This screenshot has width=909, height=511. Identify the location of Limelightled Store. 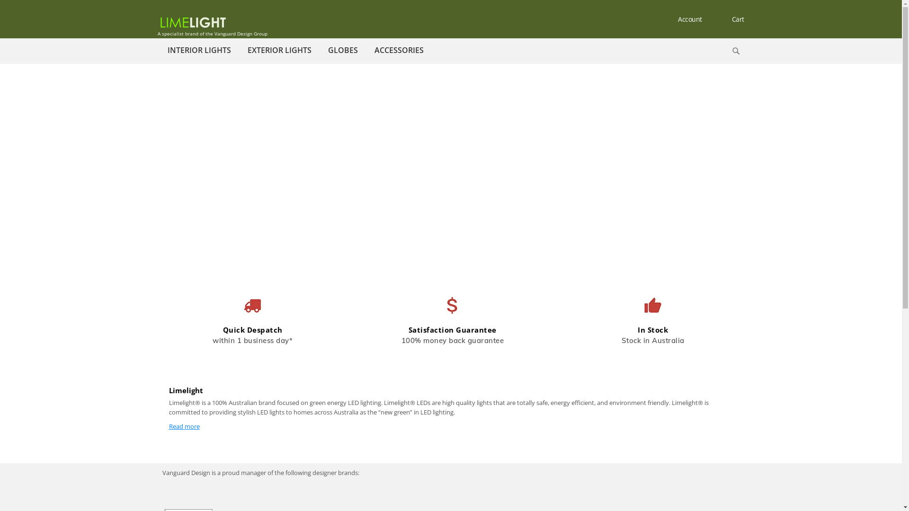
(192, 22).